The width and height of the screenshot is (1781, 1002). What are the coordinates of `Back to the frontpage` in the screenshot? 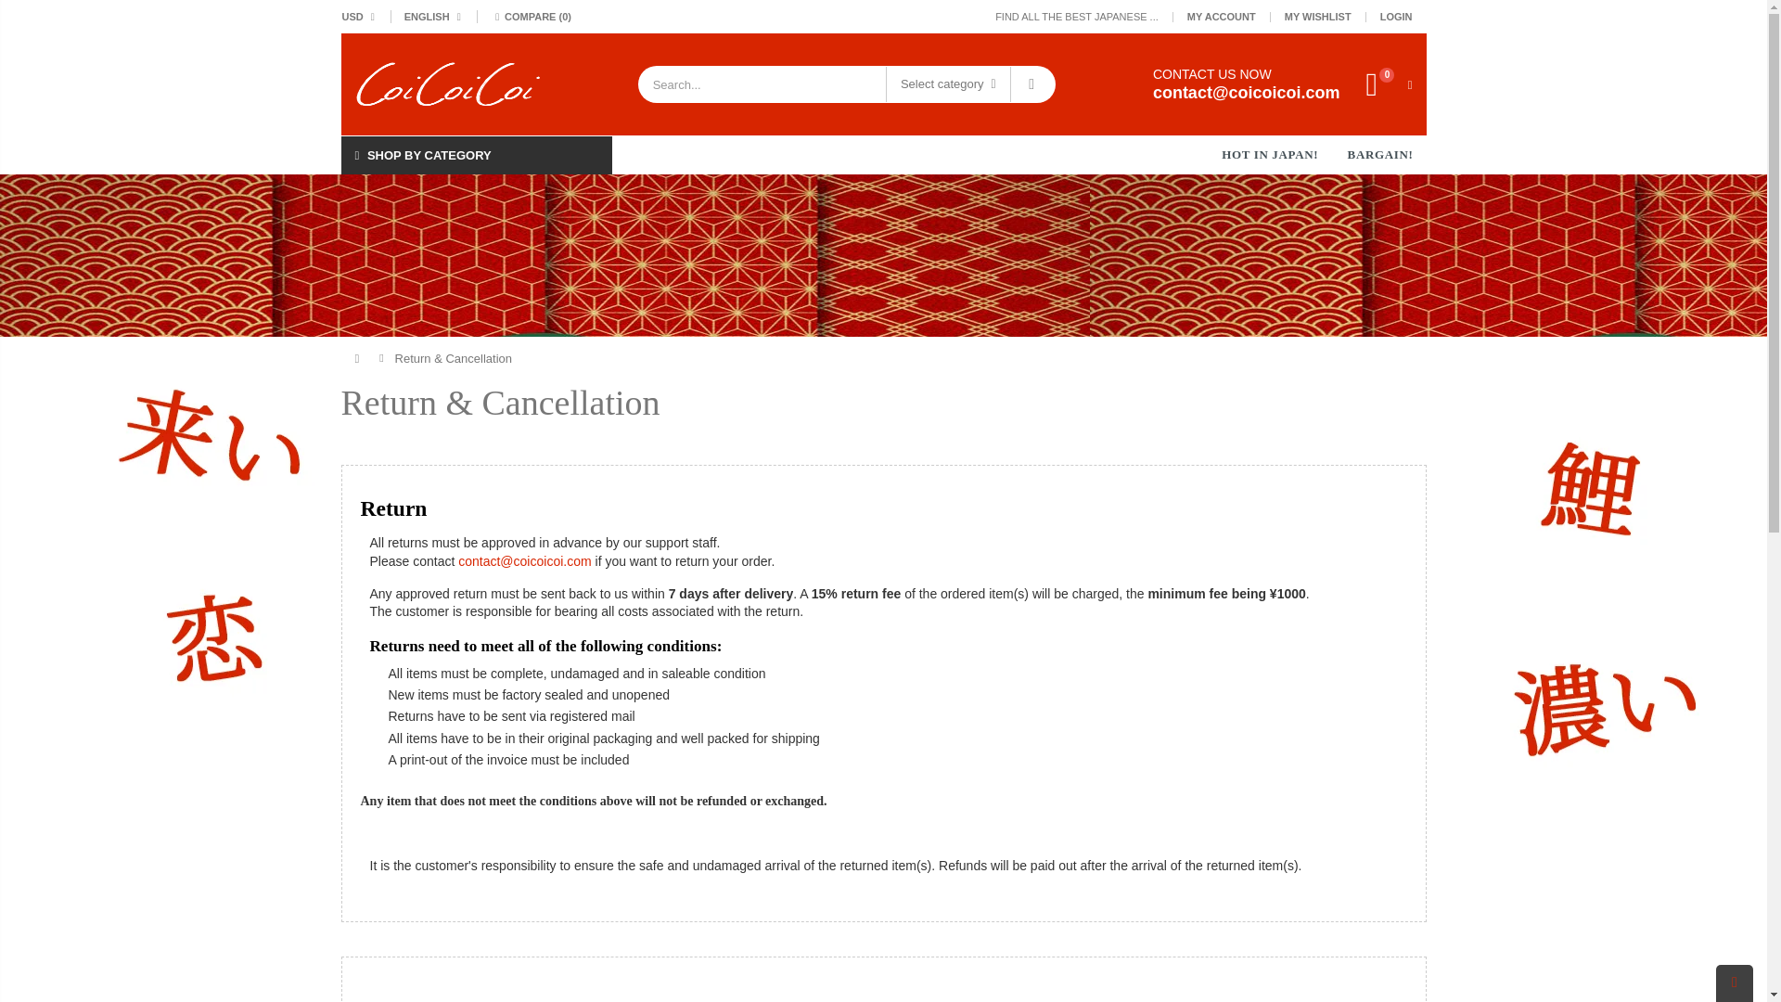 It's located at (362, 358).